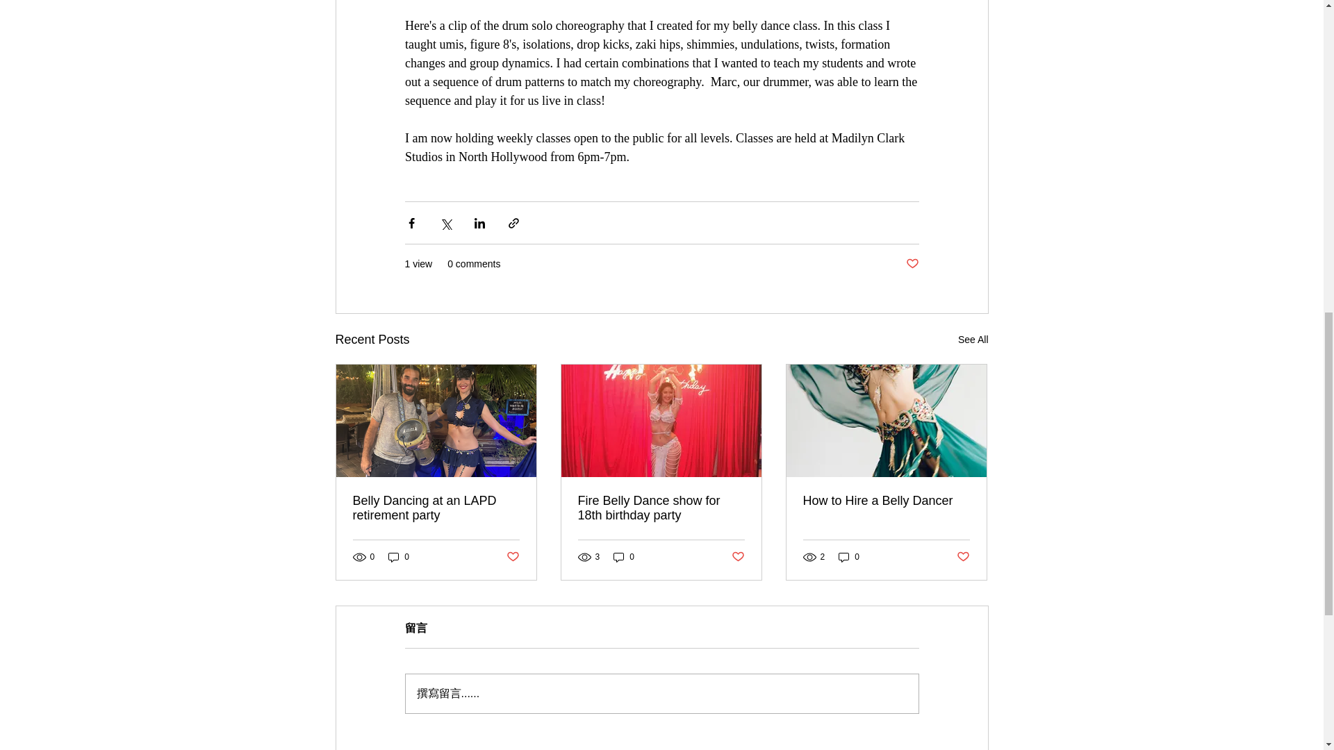 This screenshot has height=750, width=1334. What do you see at coordinates (436, 508) in the screenshot?
I see `Belly Dancing at an LAPD retirement party` at bounding box center [436, 508].